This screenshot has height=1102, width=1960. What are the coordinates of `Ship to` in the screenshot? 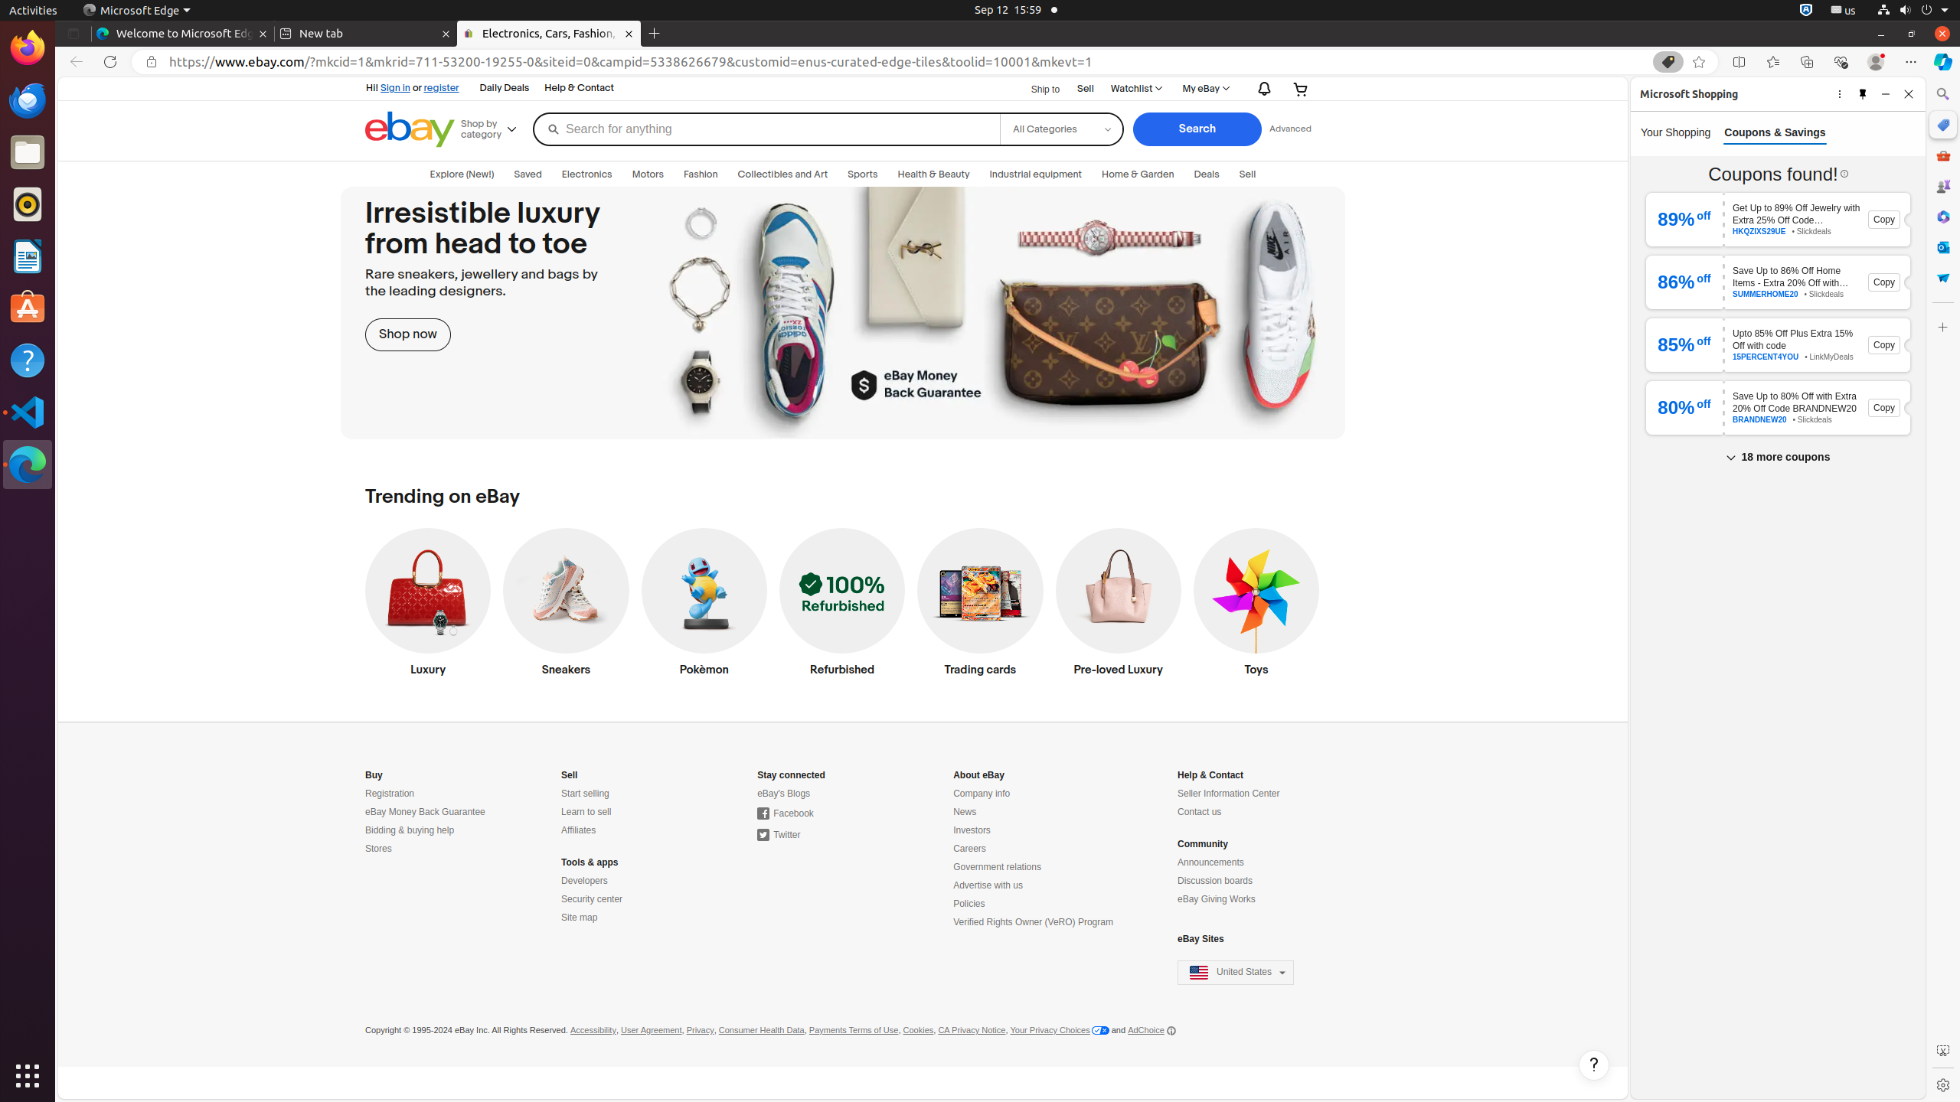 It's located at (1036, 90).